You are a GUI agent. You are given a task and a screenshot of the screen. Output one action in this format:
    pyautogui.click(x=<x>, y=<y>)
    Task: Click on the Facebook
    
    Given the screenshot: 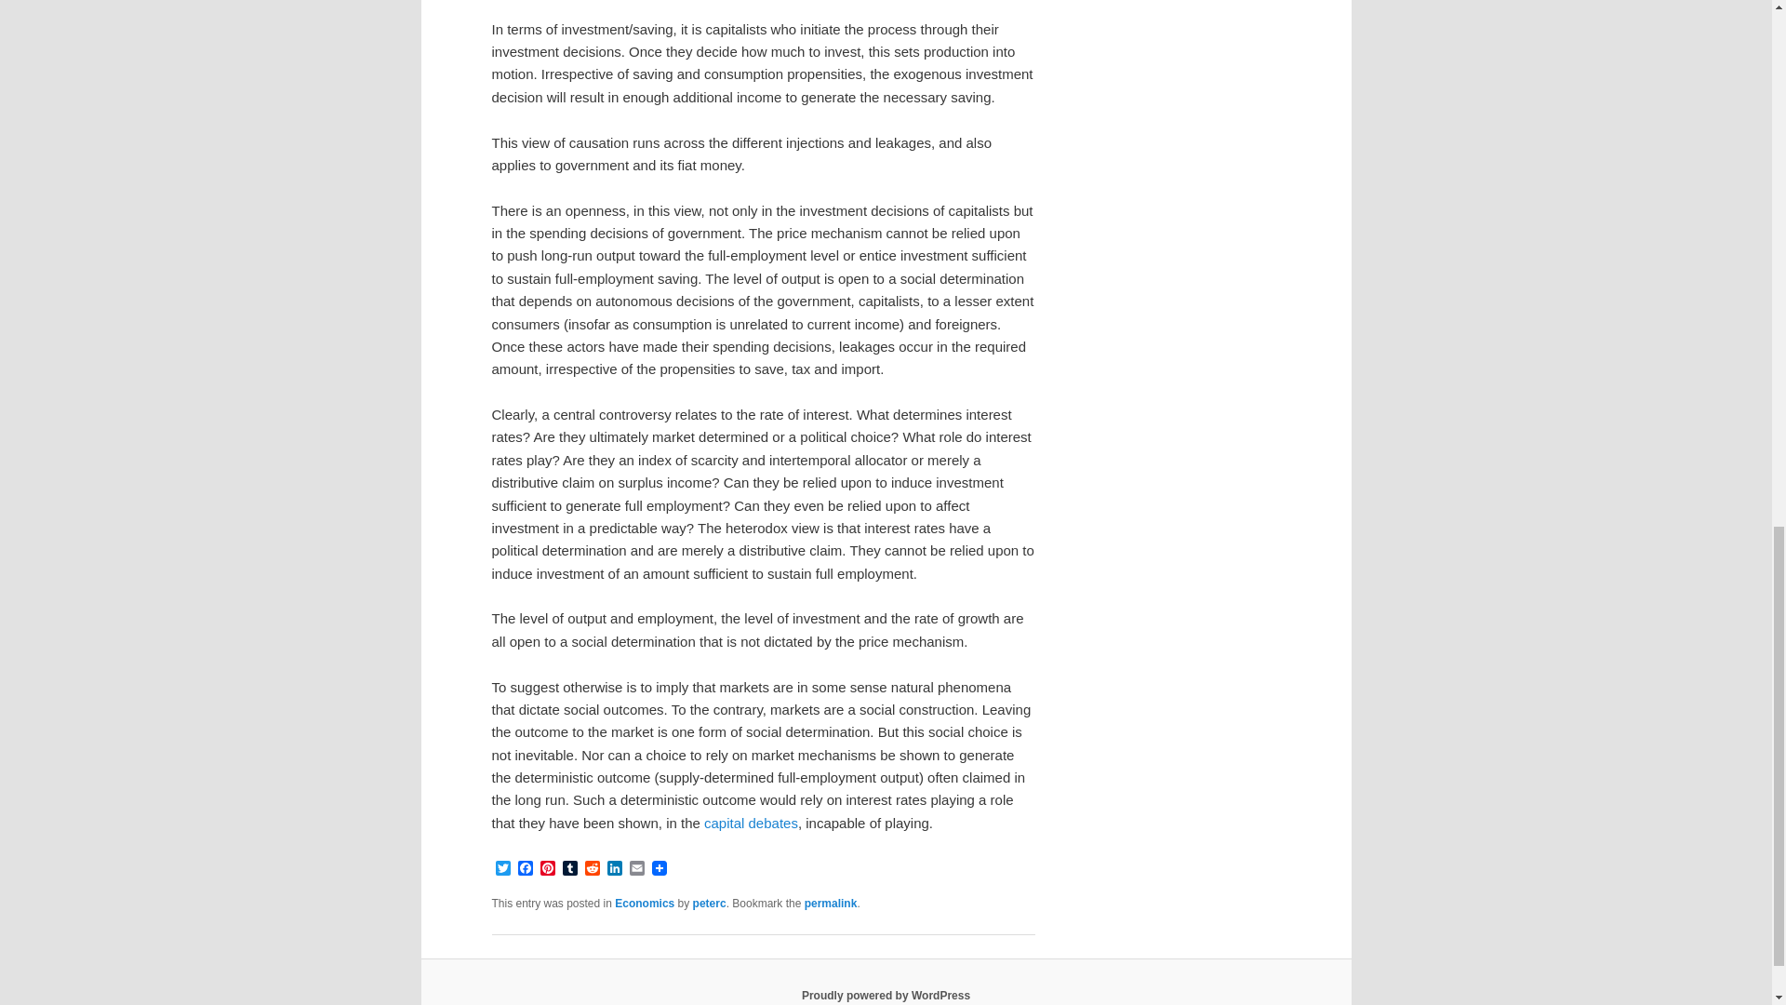 What is the action you would take?
    pyautogui.click(x=525, y=869)
    